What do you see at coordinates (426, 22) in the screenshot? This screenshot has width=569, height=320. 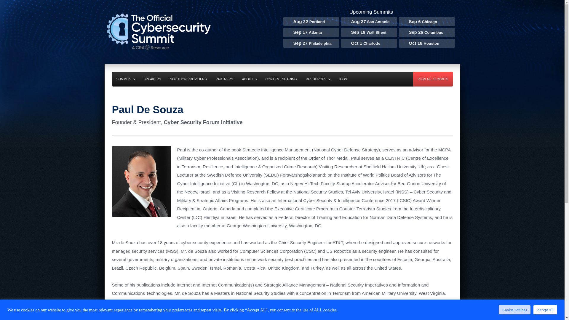 I see `Sep 6 Chicago` at bounding box center [426, 22].